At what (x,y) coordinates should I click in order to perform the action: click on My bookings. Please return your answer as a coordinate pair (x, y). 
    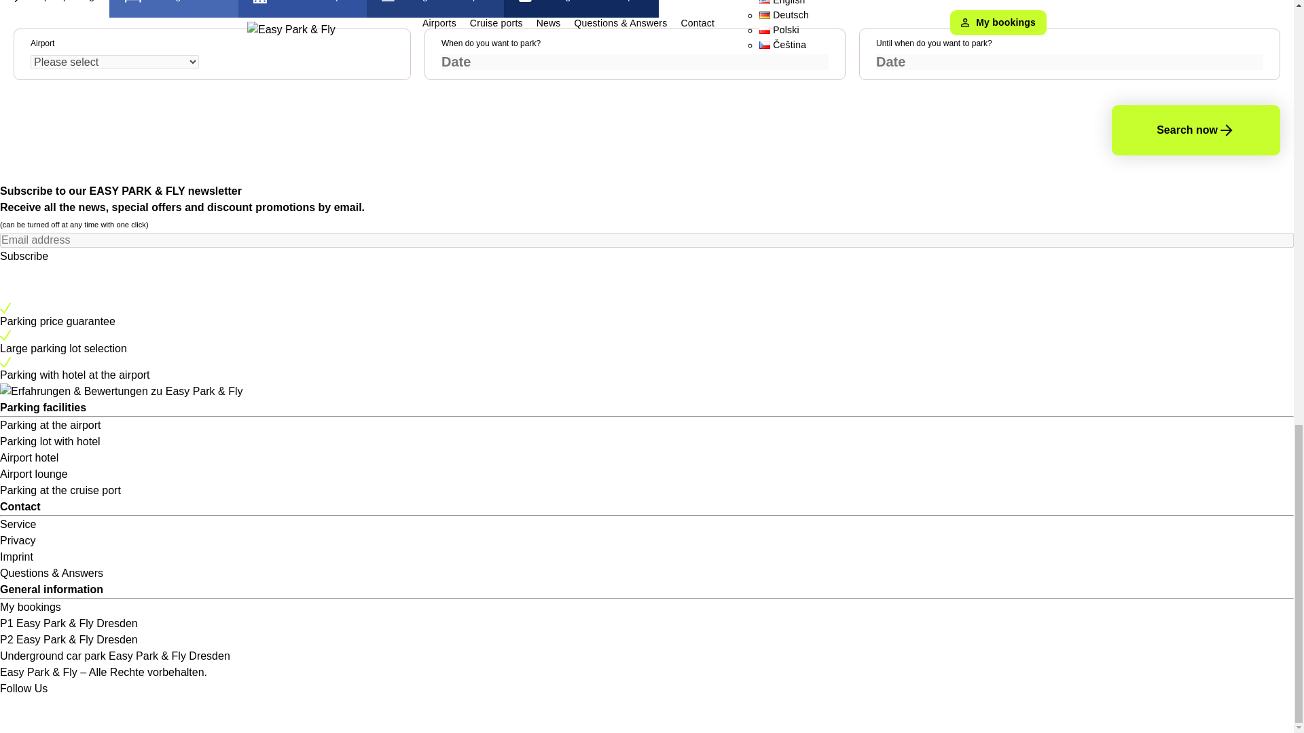
    Looking at the image, I should click on (31, 607).